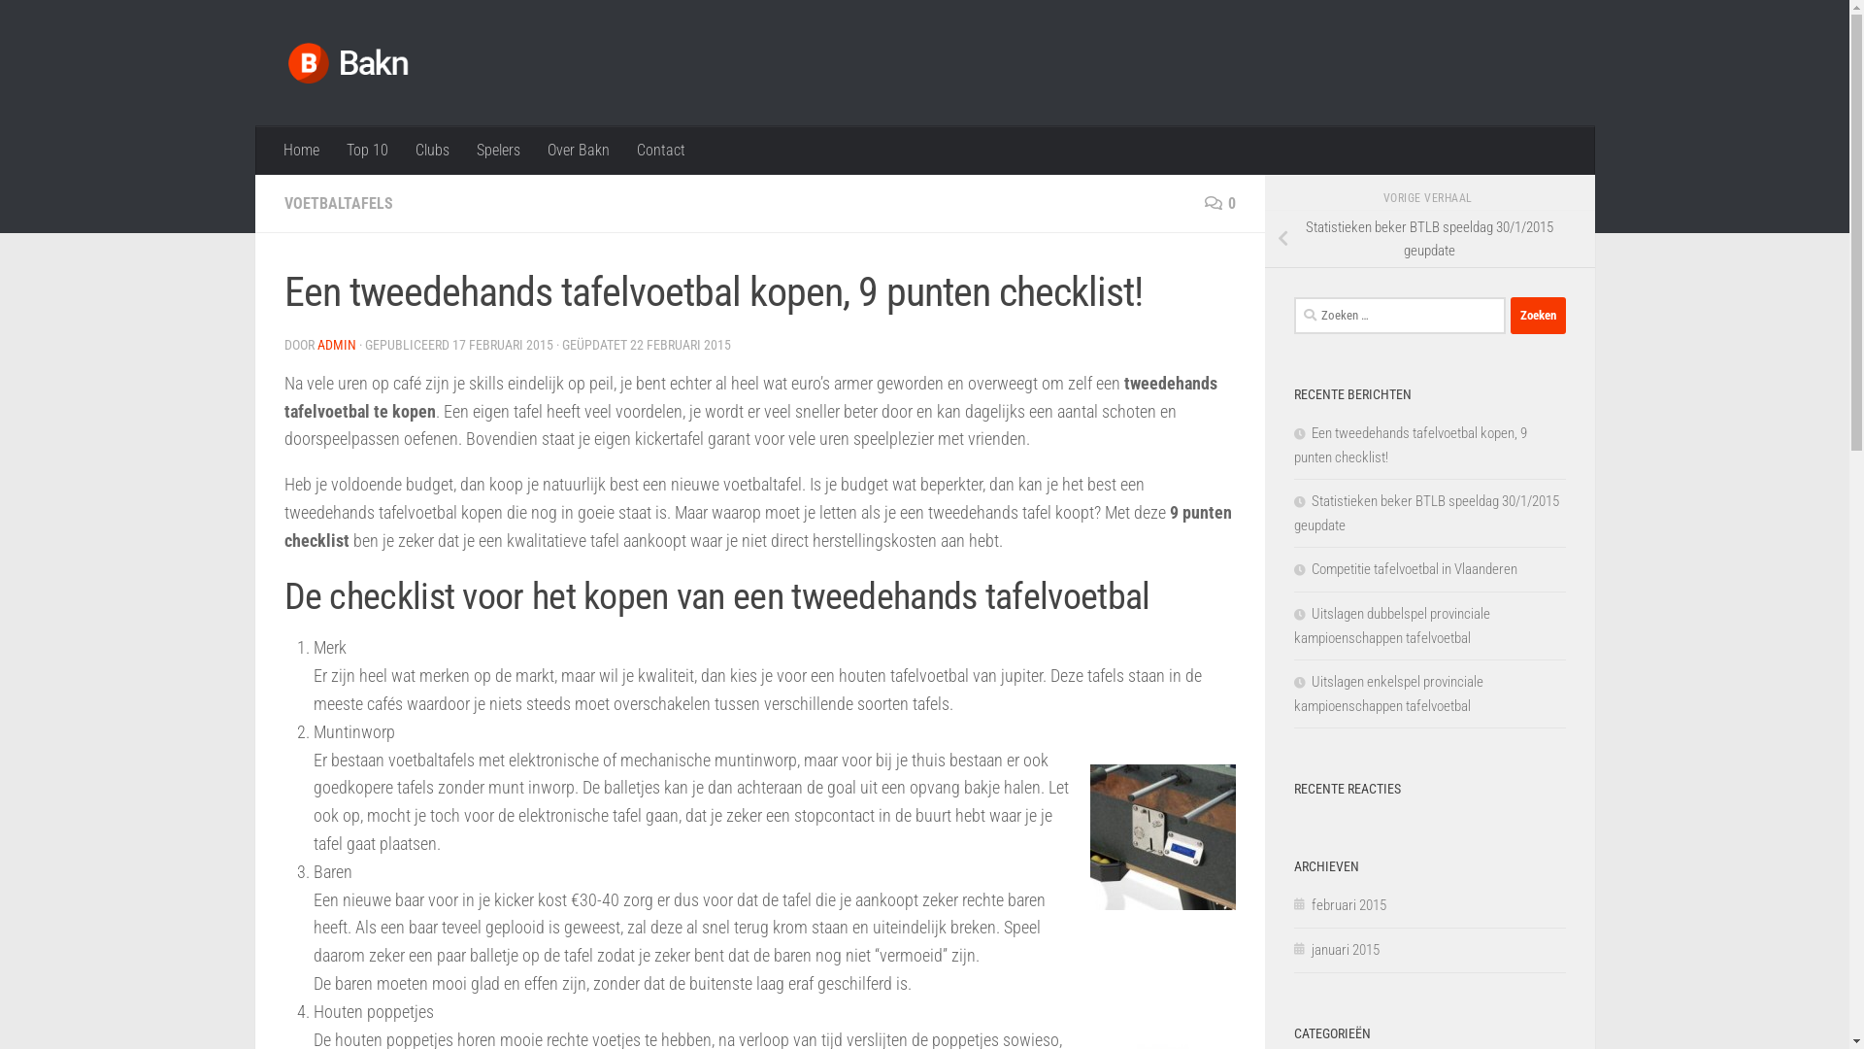 This screenshot has width=1864, height=1049. What do you see at coordinates (338, 204) in the screenshot?
I see `VOETBALTAFELS` at bounding box center [338, 204].